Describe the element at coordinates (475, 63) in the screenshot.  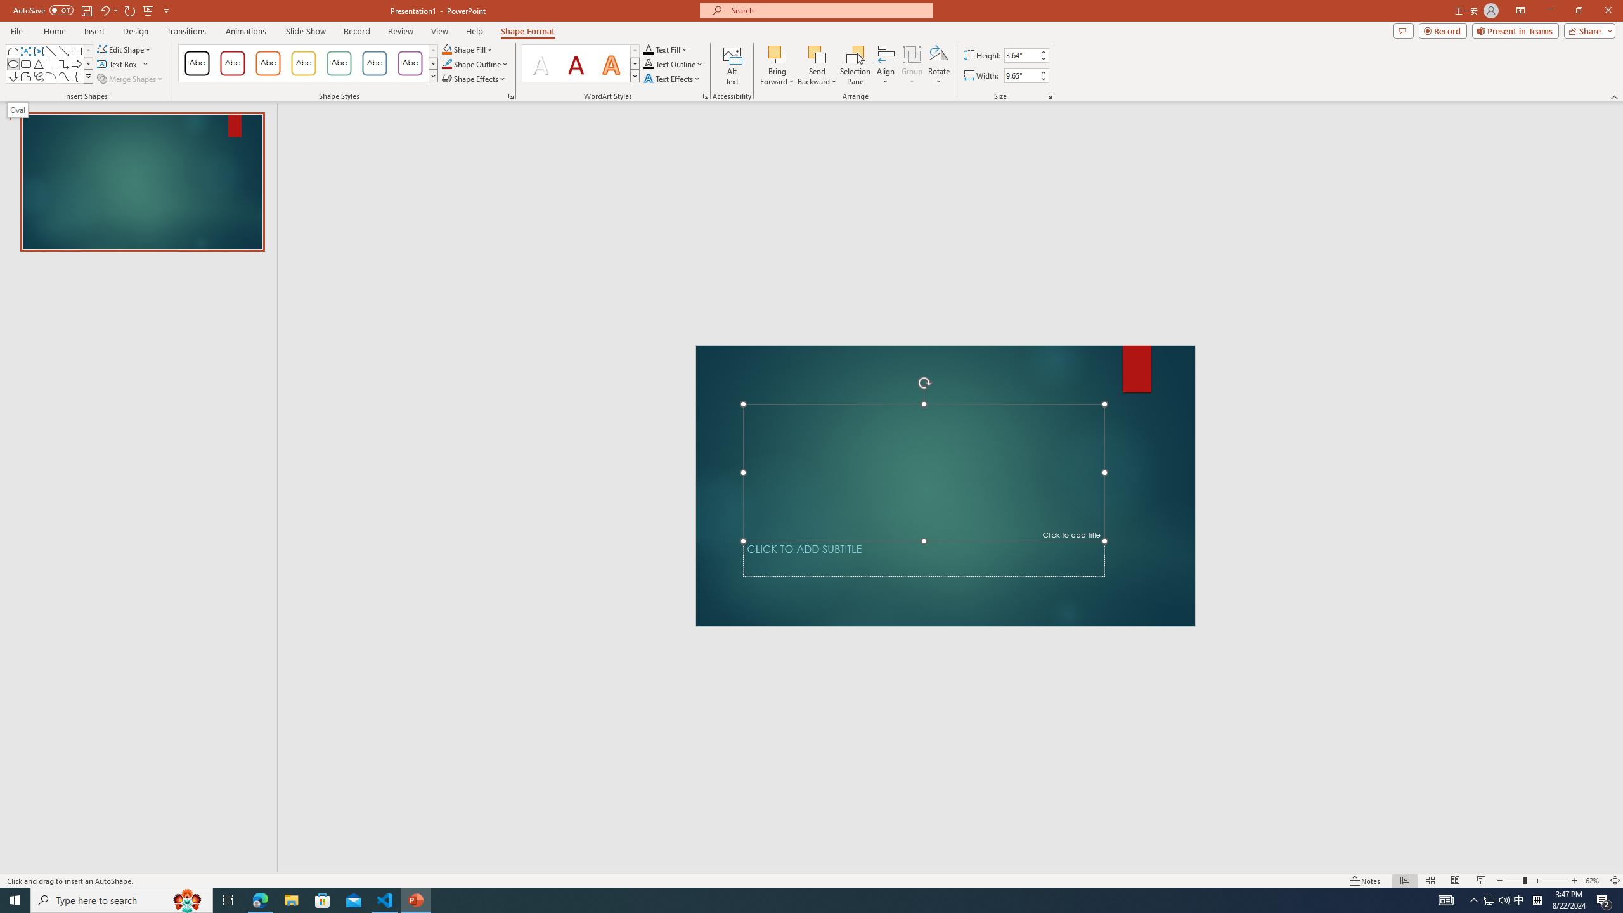
I see `Shape Outline` at that location.